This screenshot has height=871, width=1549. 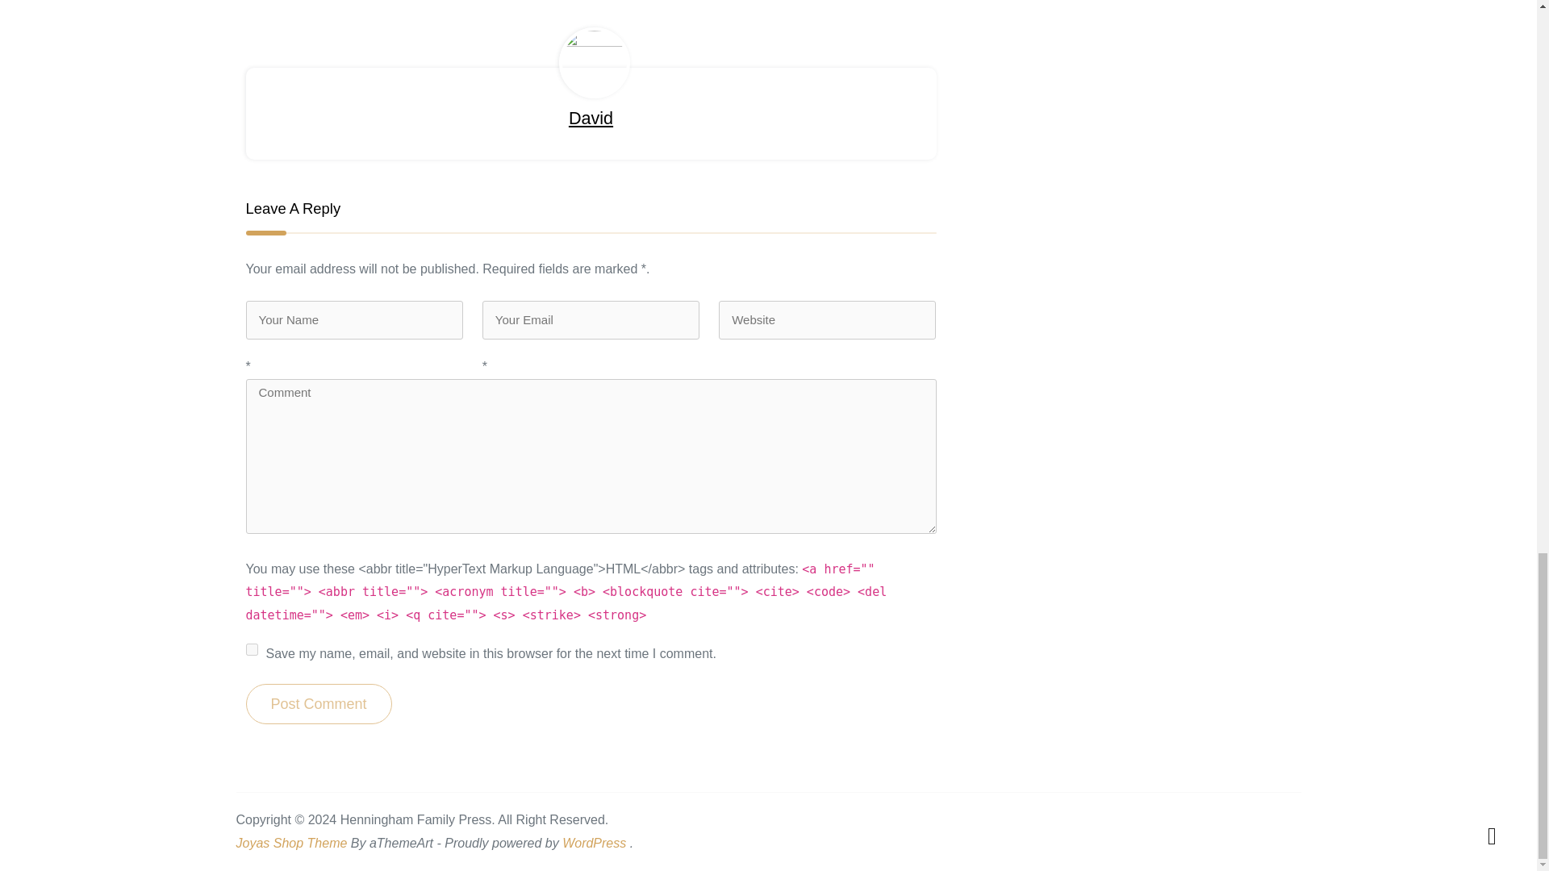 I want to click on David, so click(x=591, y=118).